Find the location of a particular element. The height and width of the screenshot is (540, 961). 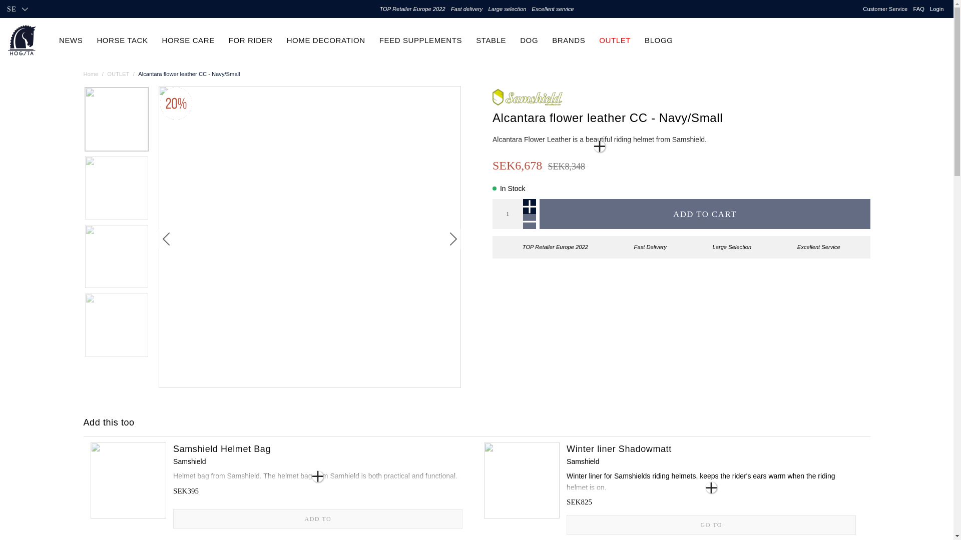

1 is located at coordinates (508, 214).